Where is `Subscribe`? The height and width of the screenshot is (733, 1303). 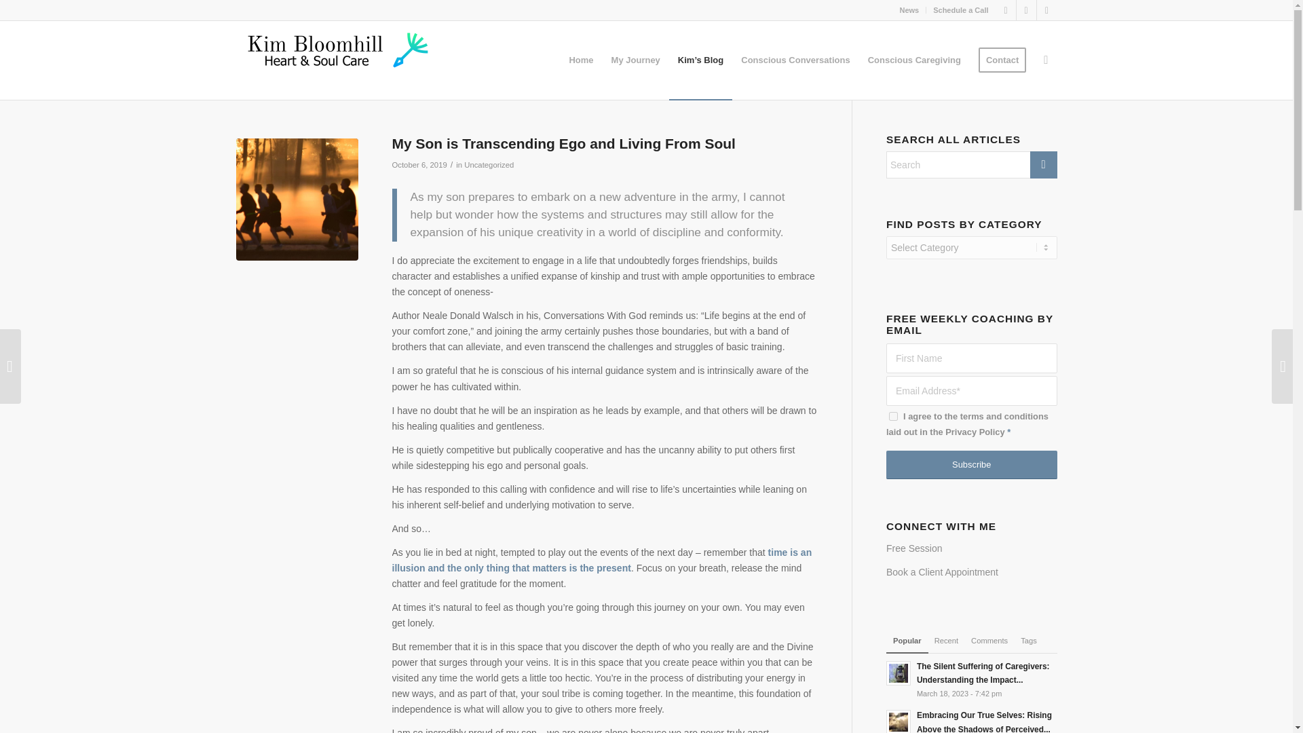 Subscribe is located at coordinates (971, 465).